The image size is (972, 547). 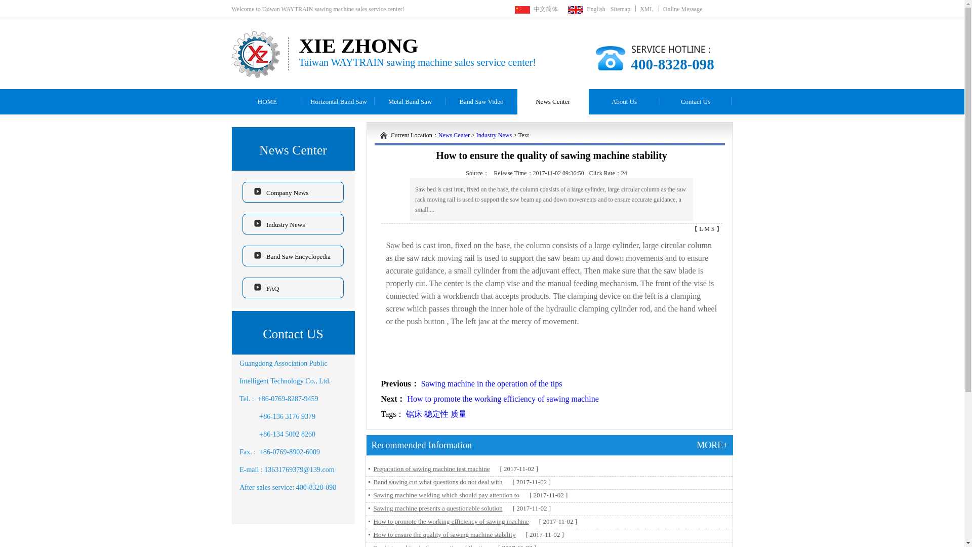 What do you see at coordinates (293, 191) in the screenshot?
I see `Company News` at bounding box center [293, 191].